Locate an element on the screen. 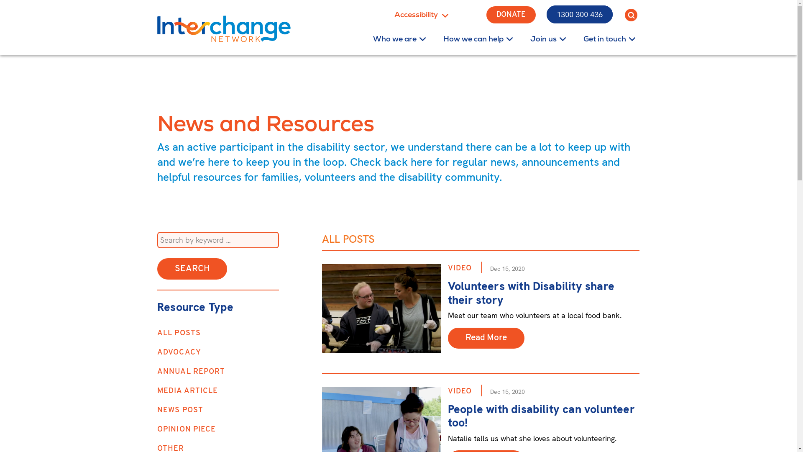 The height and width of the screenshot is (452, 803). How we can help is located at coordinates (473, 39).